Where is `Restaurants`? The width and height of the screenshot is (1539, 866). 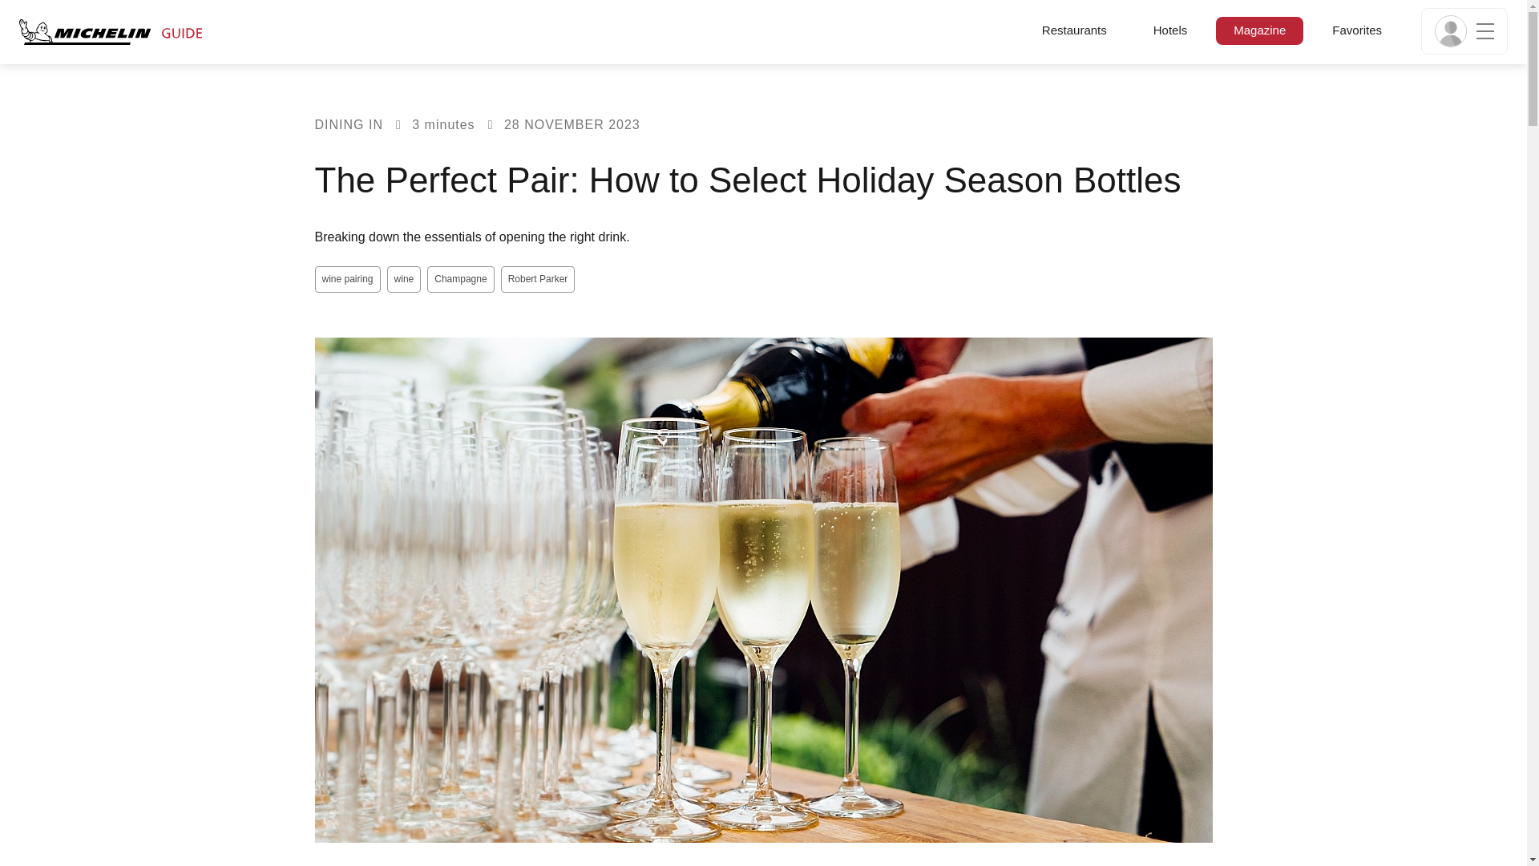
Restaurants is located at coordinates (1074, 29).